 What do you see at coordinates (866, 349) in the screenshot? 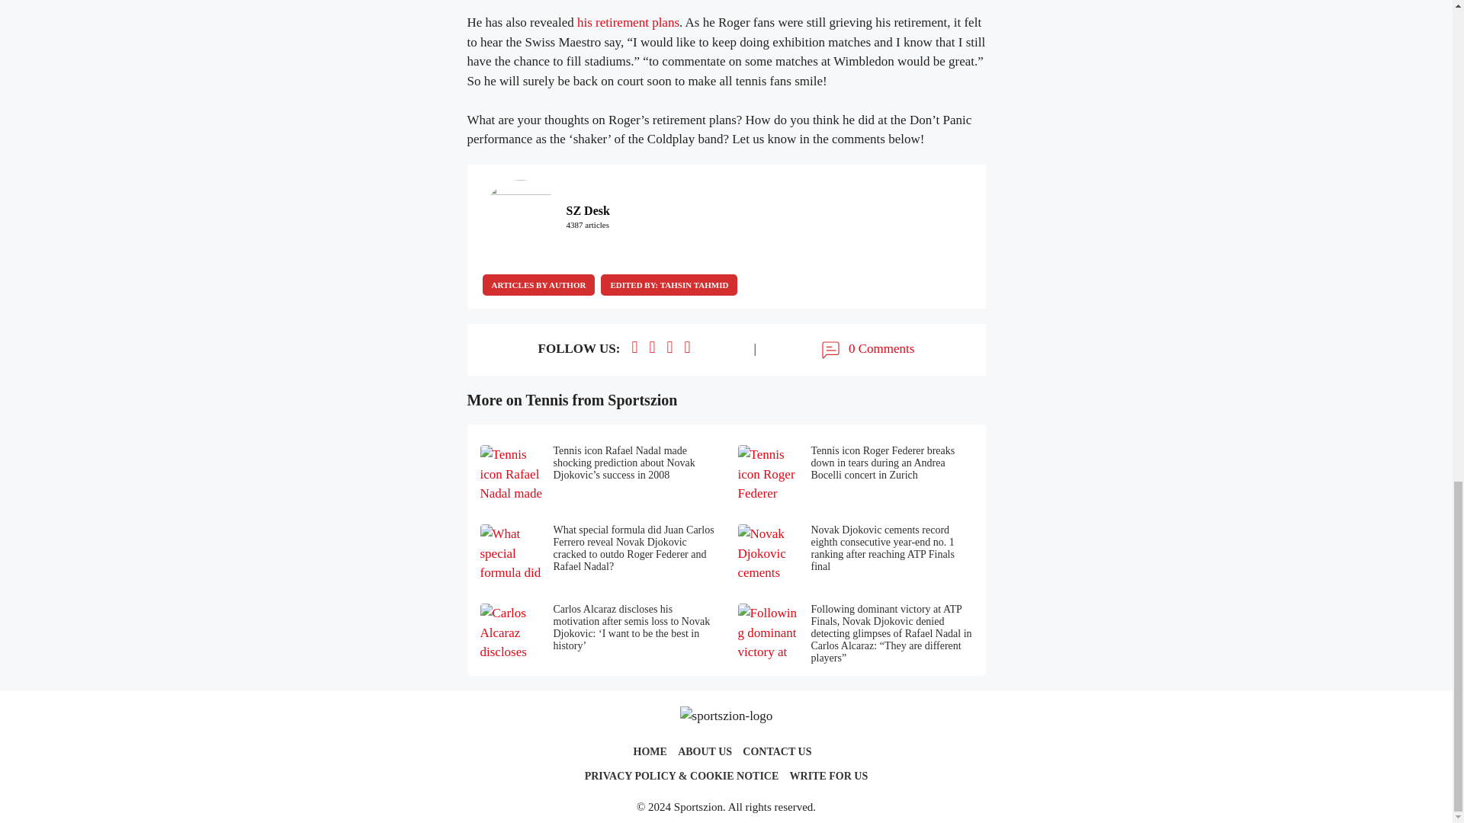
I see `0 Comments` at bounding box center [866, 349].